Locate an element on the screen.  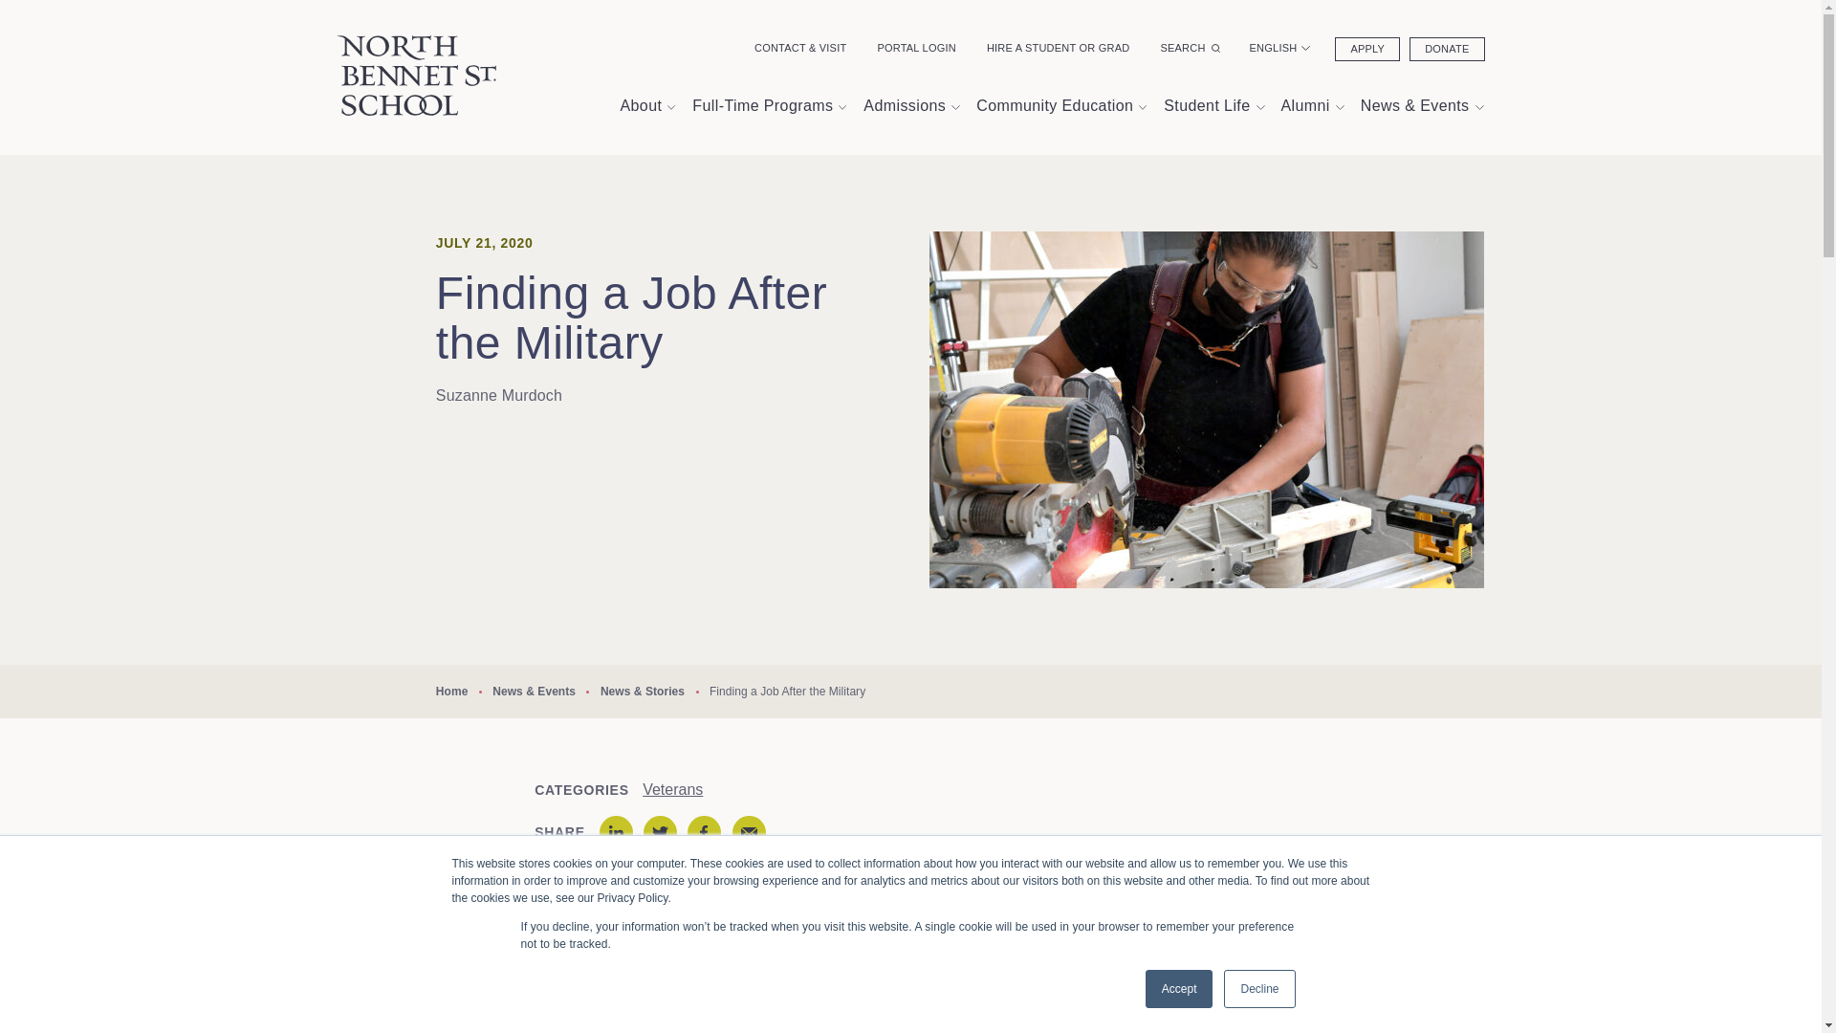
LinkedIn is located at coordinates (616, 832).